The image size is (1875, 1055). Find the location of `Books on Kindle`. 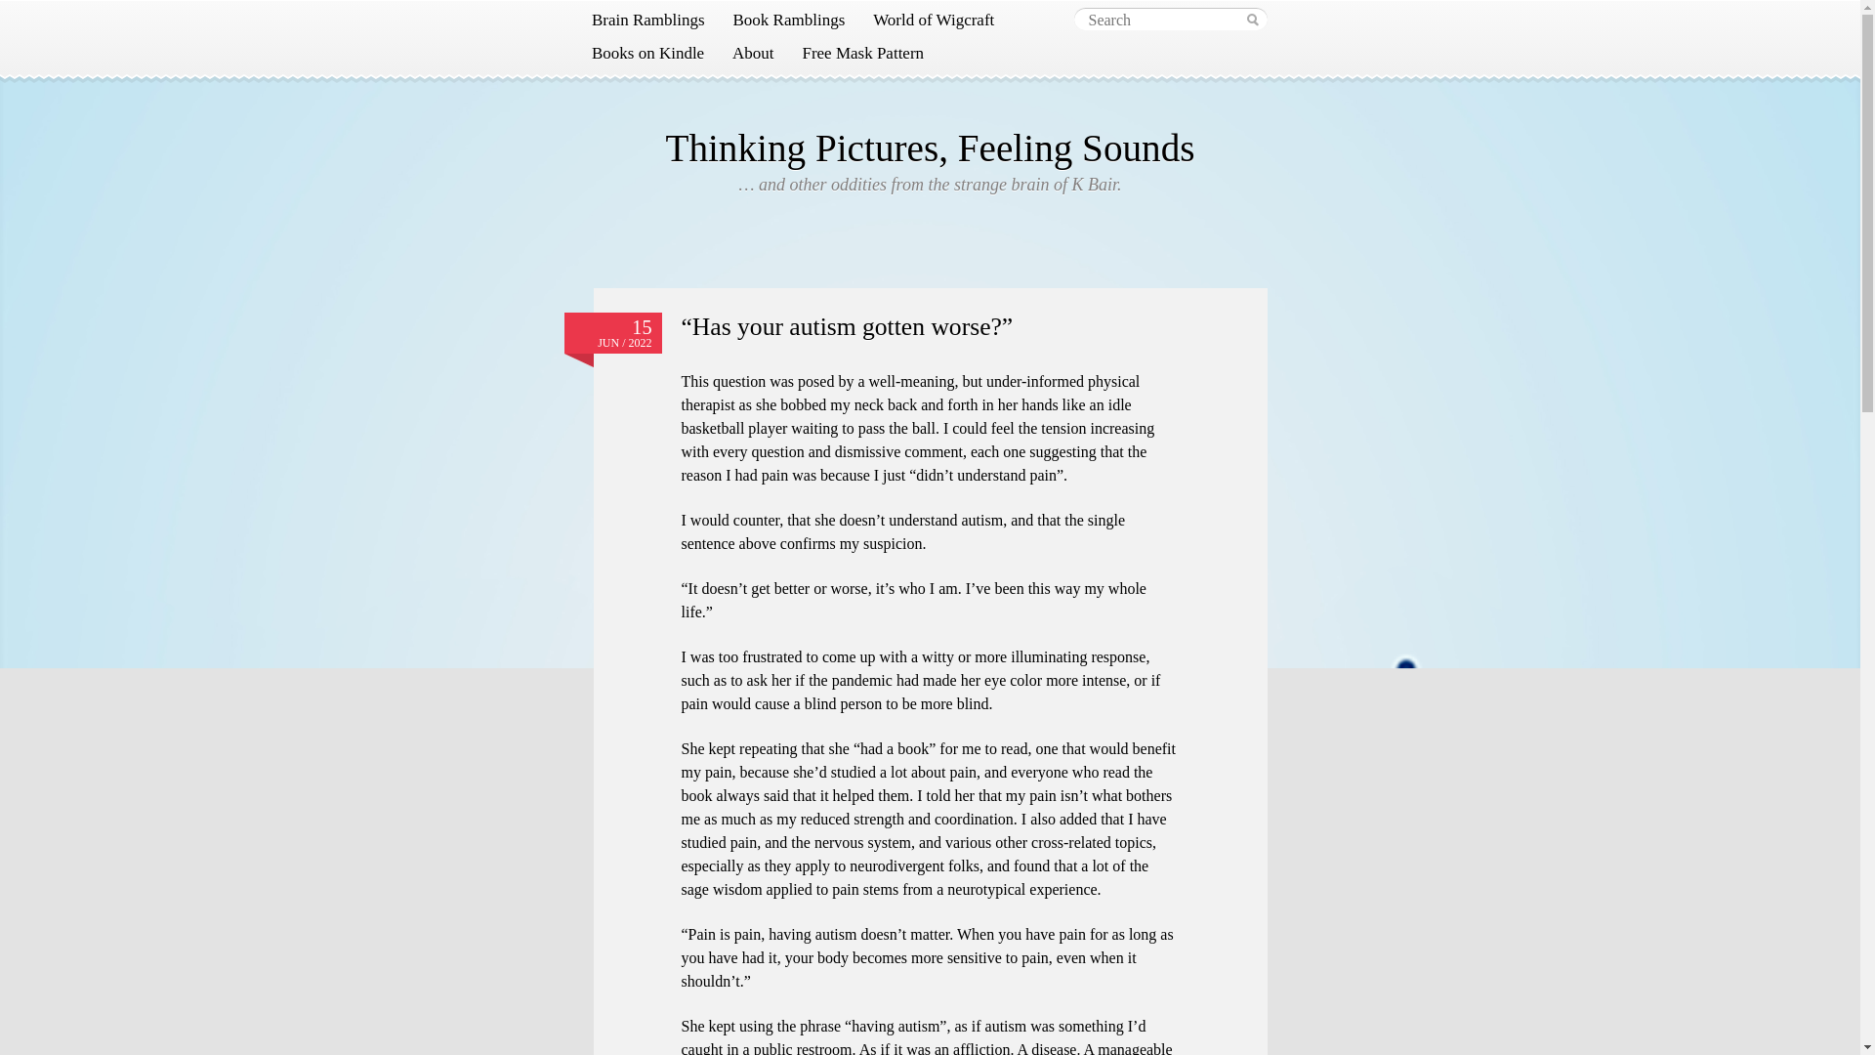

Books on Kindle is located at coordinates (647, 53).